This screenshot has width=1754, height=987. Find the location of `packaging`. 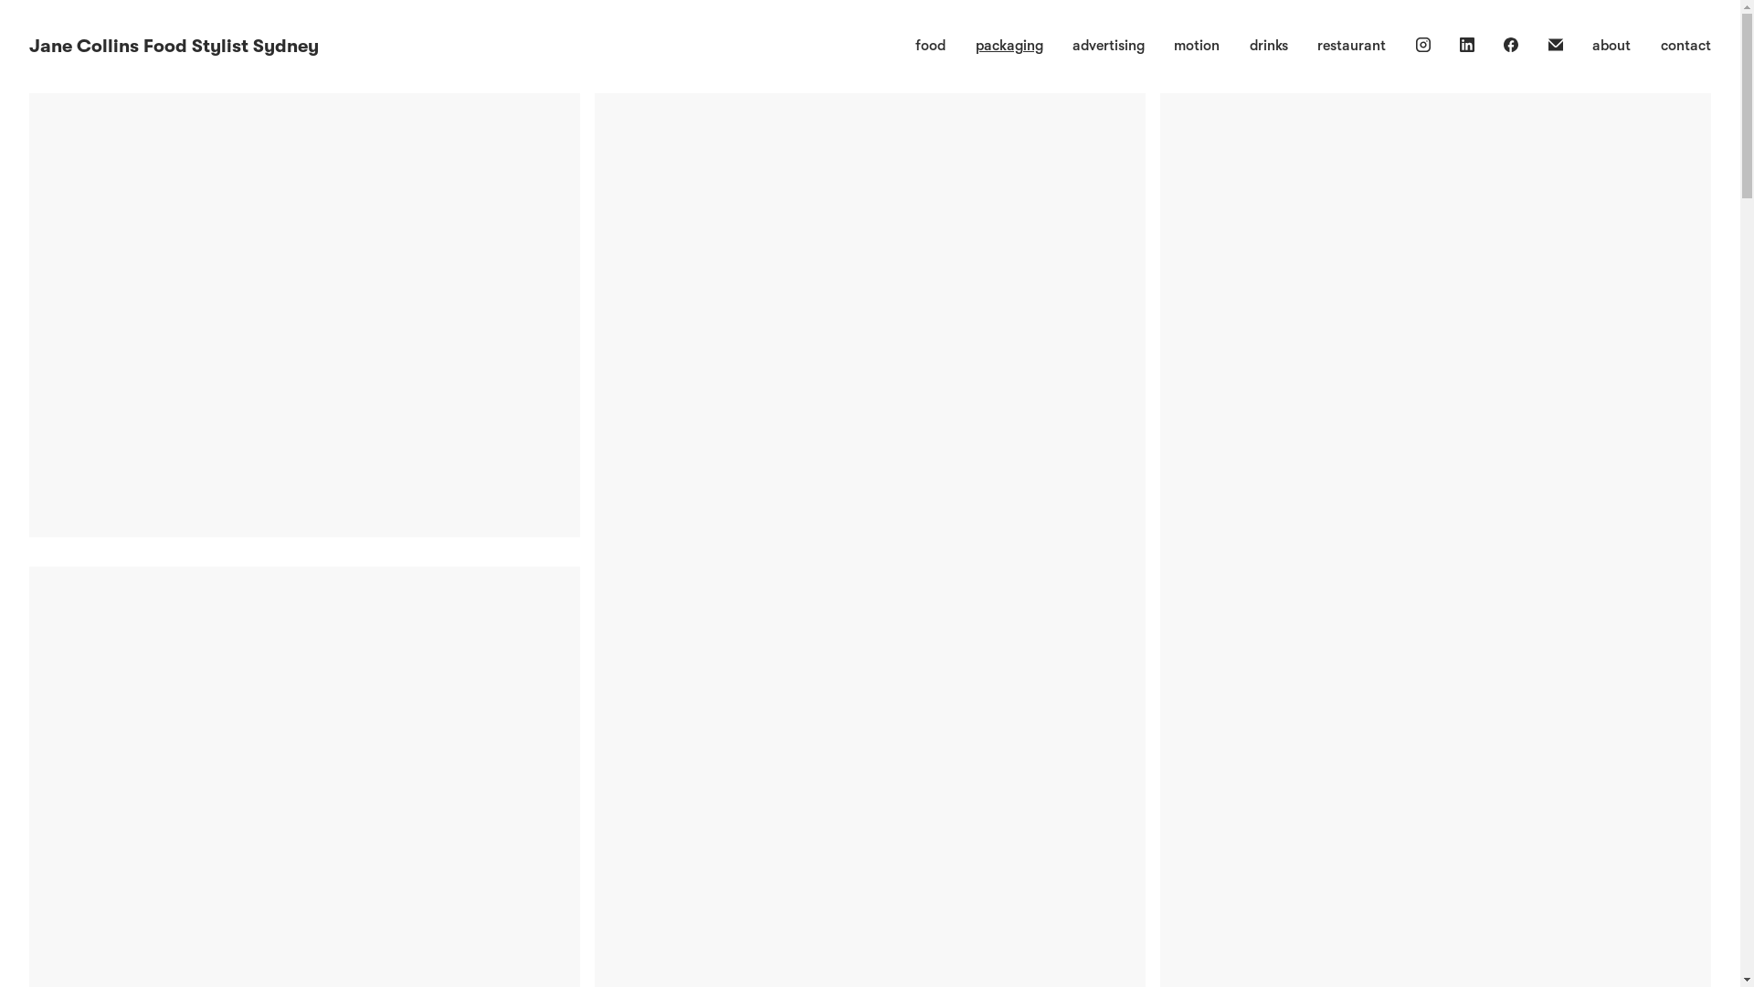

packaging is located at coordinates (1009, 46).